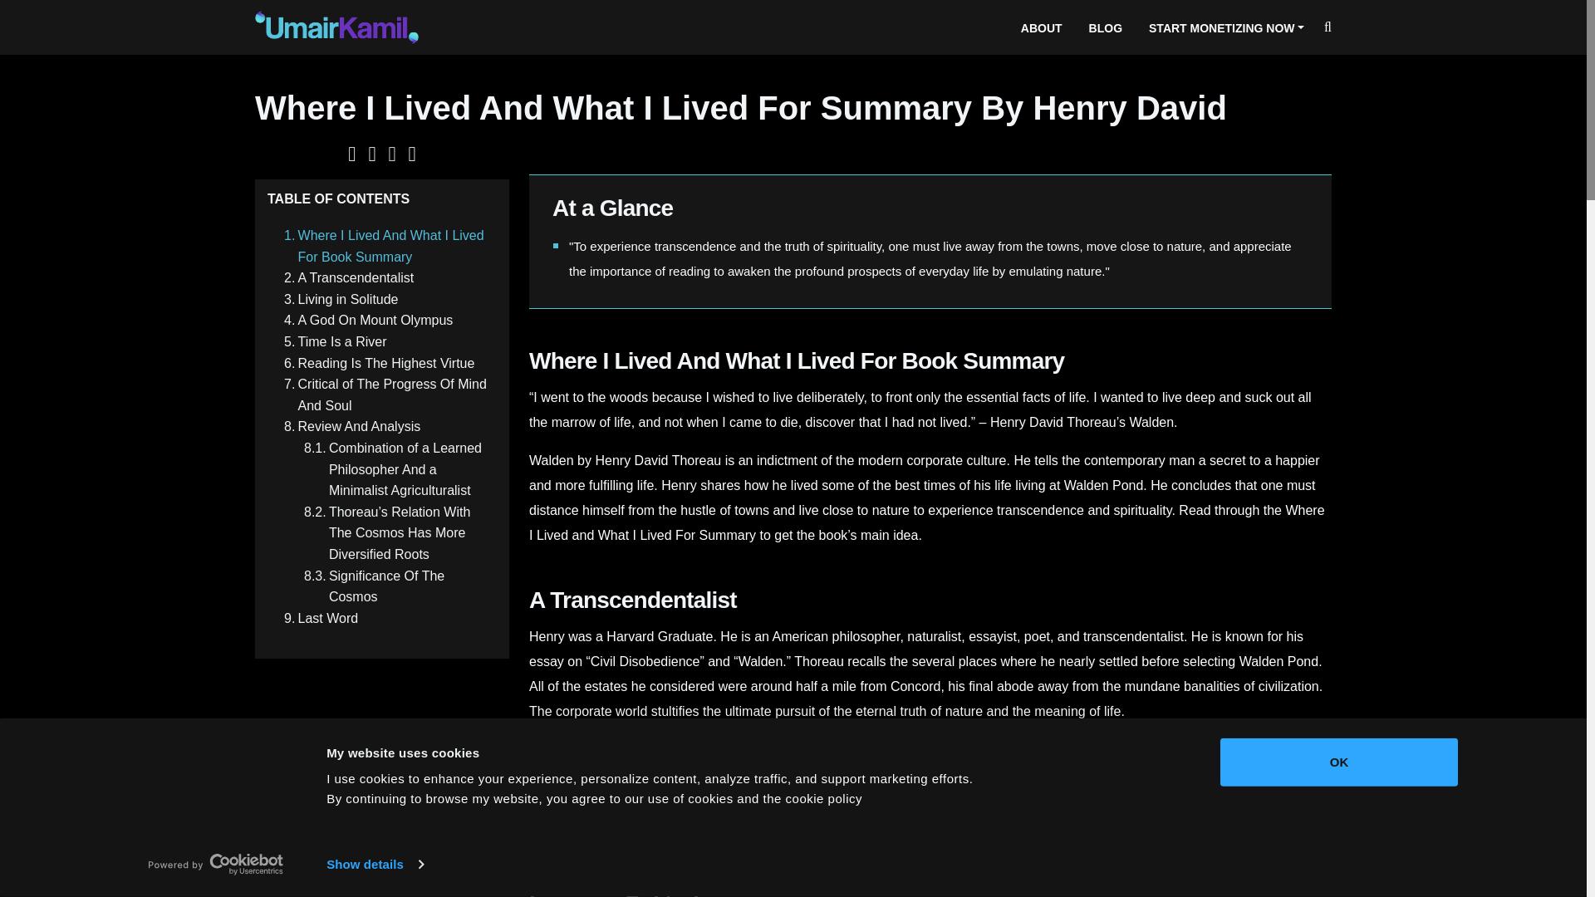  What do you see at coordinates (331, 342) in the screenshot?
I see `Time Is a River` at bounding box center [331, 342].